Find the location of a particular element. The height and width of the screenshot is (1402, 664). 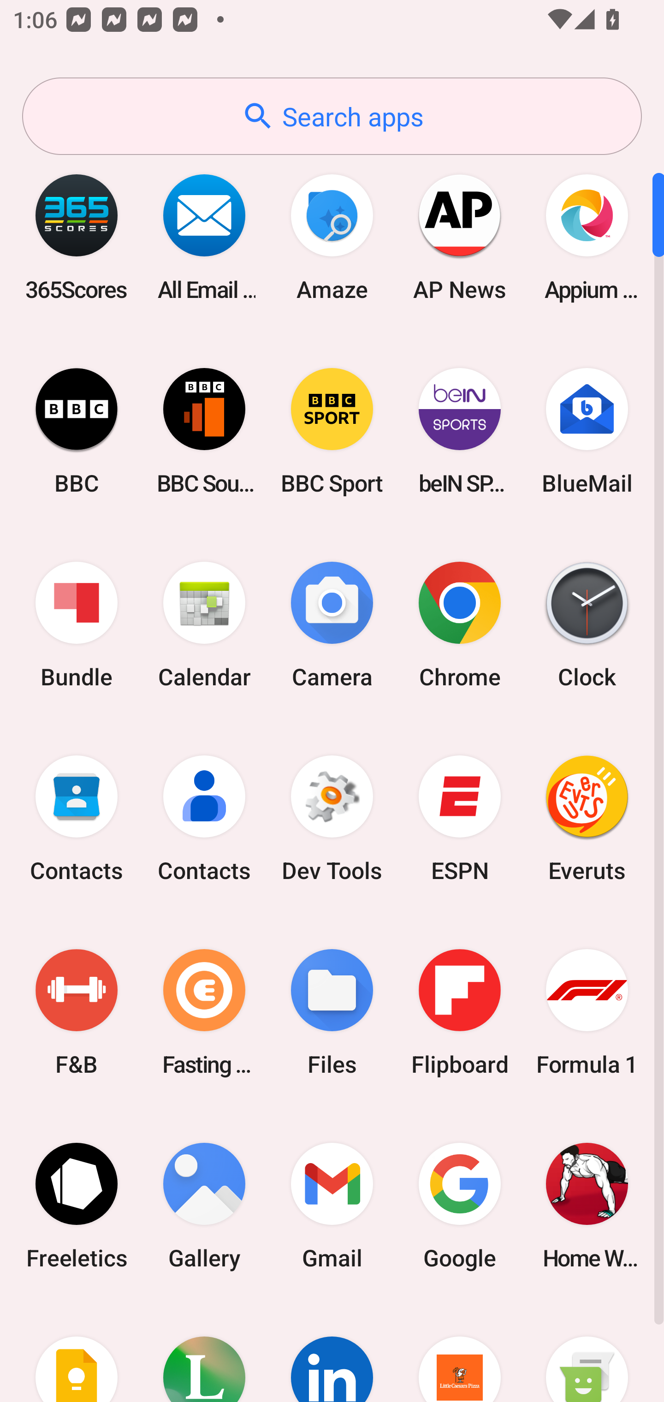

Flipboard is located at coordinates (459, 1012).